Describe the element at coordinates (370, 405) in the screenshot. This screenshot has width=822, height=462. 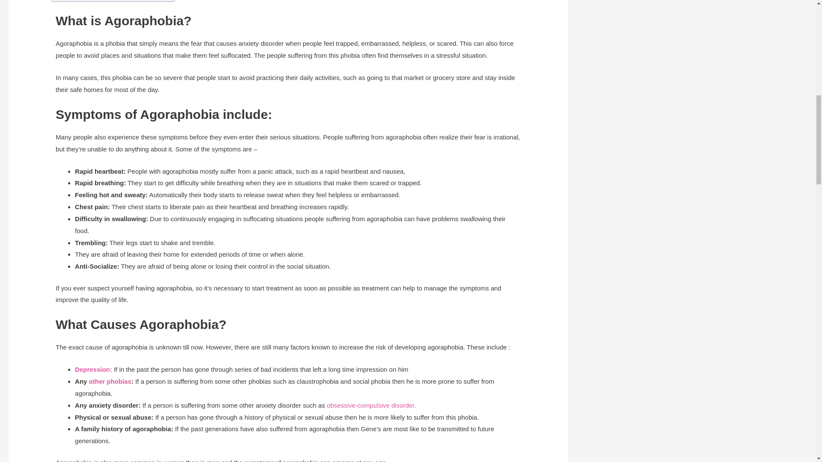
I see `obsessive-compulsive disorder` at that location.